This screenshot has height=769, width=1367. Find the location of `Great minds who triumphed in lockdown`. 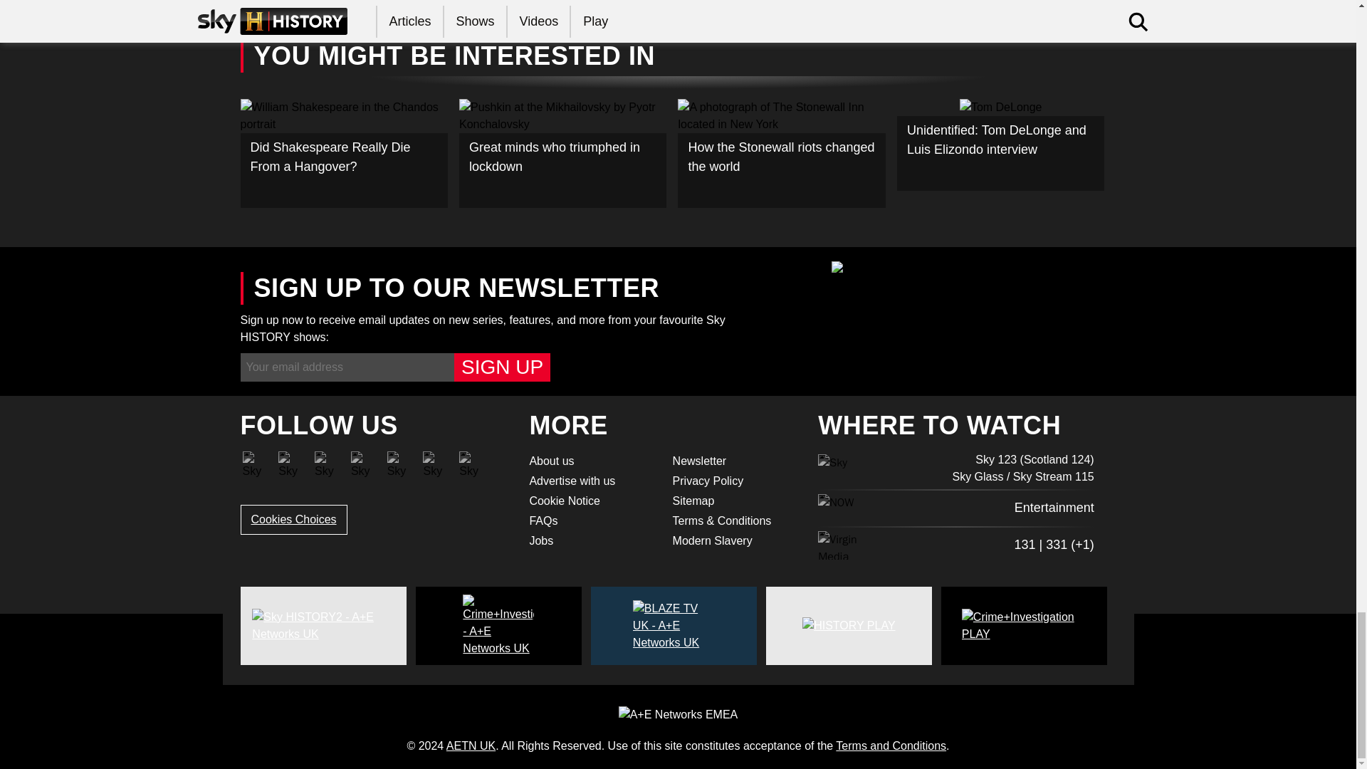

Great minds who triumphed in lockdown is located at coordinates (562, 153).